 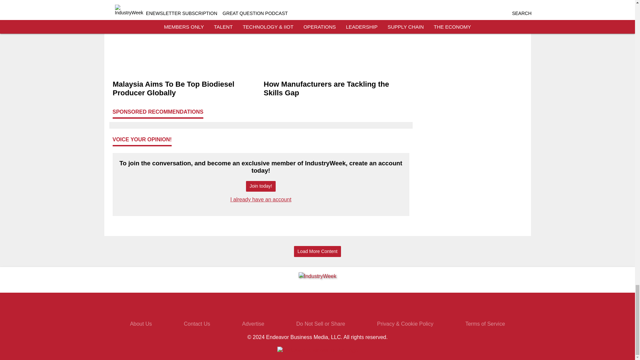 I want to click on Malaysia Aims To Be Top Biodiesel Producer Globally, so click(x=185, y=89).